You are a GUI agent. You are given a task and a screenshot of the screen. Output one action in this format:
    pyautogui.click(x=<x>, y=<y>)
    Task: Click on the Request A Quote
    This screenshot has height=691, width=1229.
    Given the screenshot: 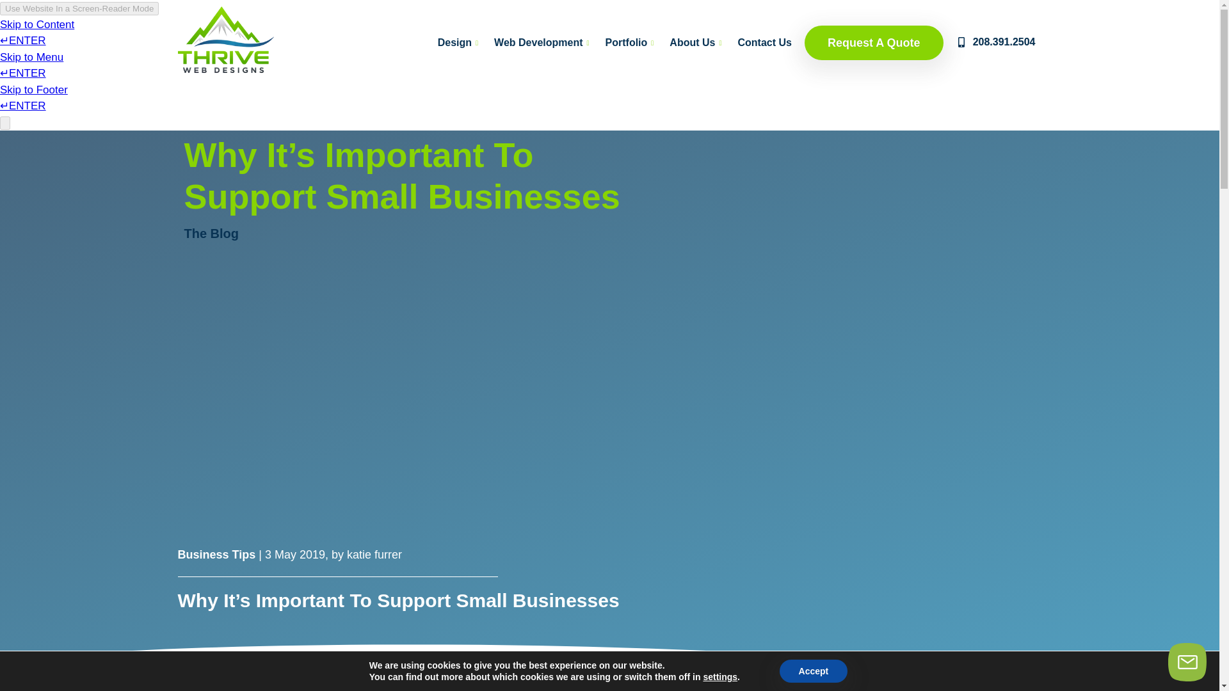 What is the action you would take?
    pyautogui.click(x=874, y=42)
    